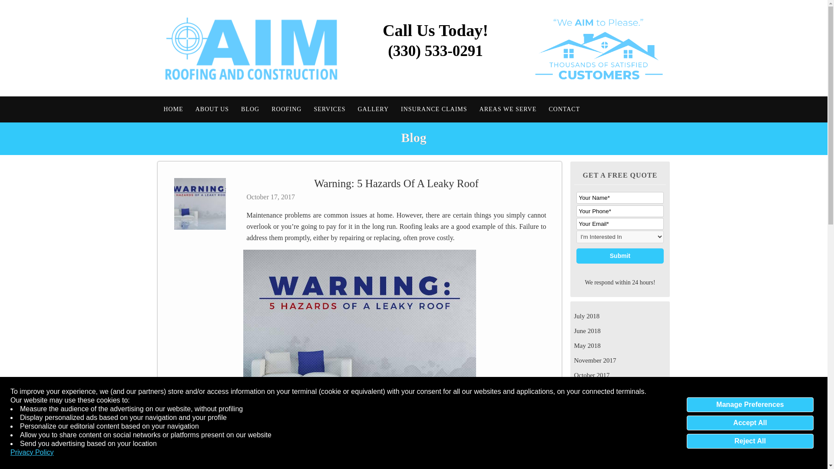 Image resolution: width=834 pixels, height=469 pixels. Describe the element at coordinates (620, 316) in the screenshot. I see `July 2018` at that location.